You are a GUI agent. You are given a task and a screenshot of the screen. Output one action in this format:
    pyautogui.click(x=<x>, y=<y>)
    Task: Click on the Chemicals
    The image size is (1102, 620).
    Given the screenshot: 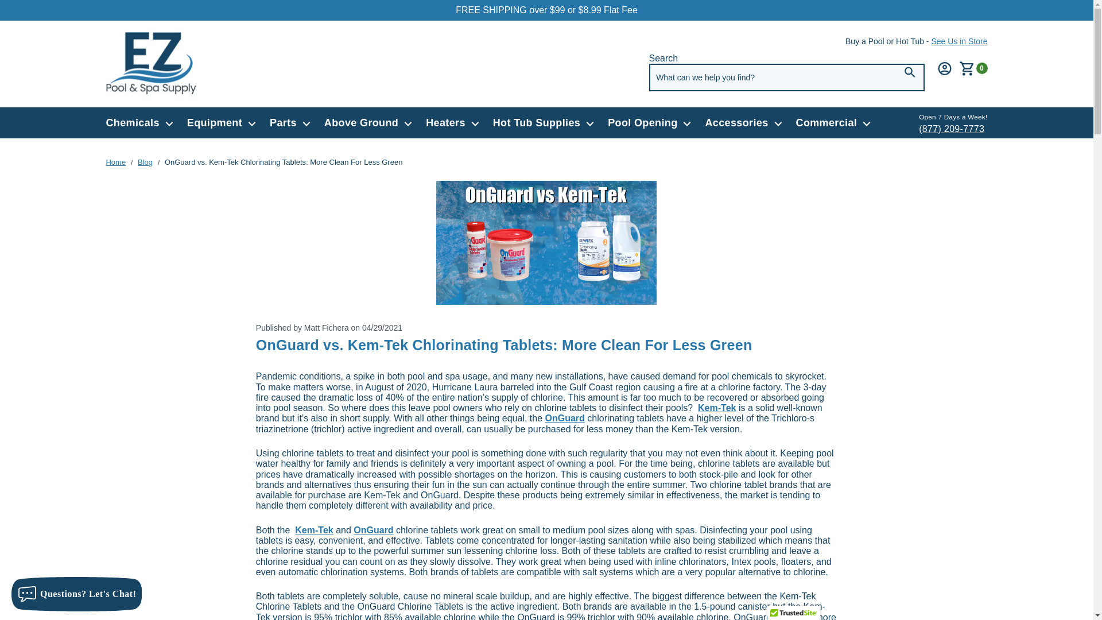 What is the action you would take?
    pyautogui.click(x=139, y=123)
    